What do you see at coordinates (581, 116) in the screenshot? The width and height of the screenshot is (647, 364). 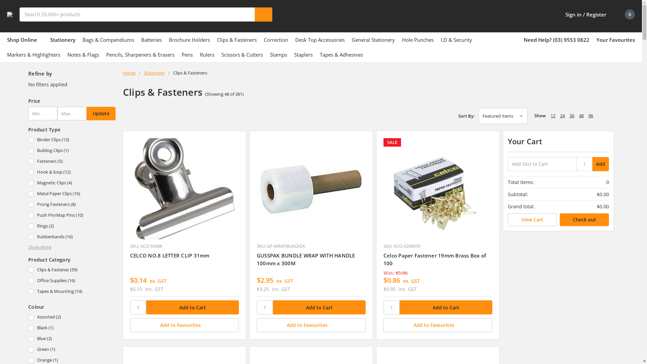 I see `48` at bounding box center [581, 116].